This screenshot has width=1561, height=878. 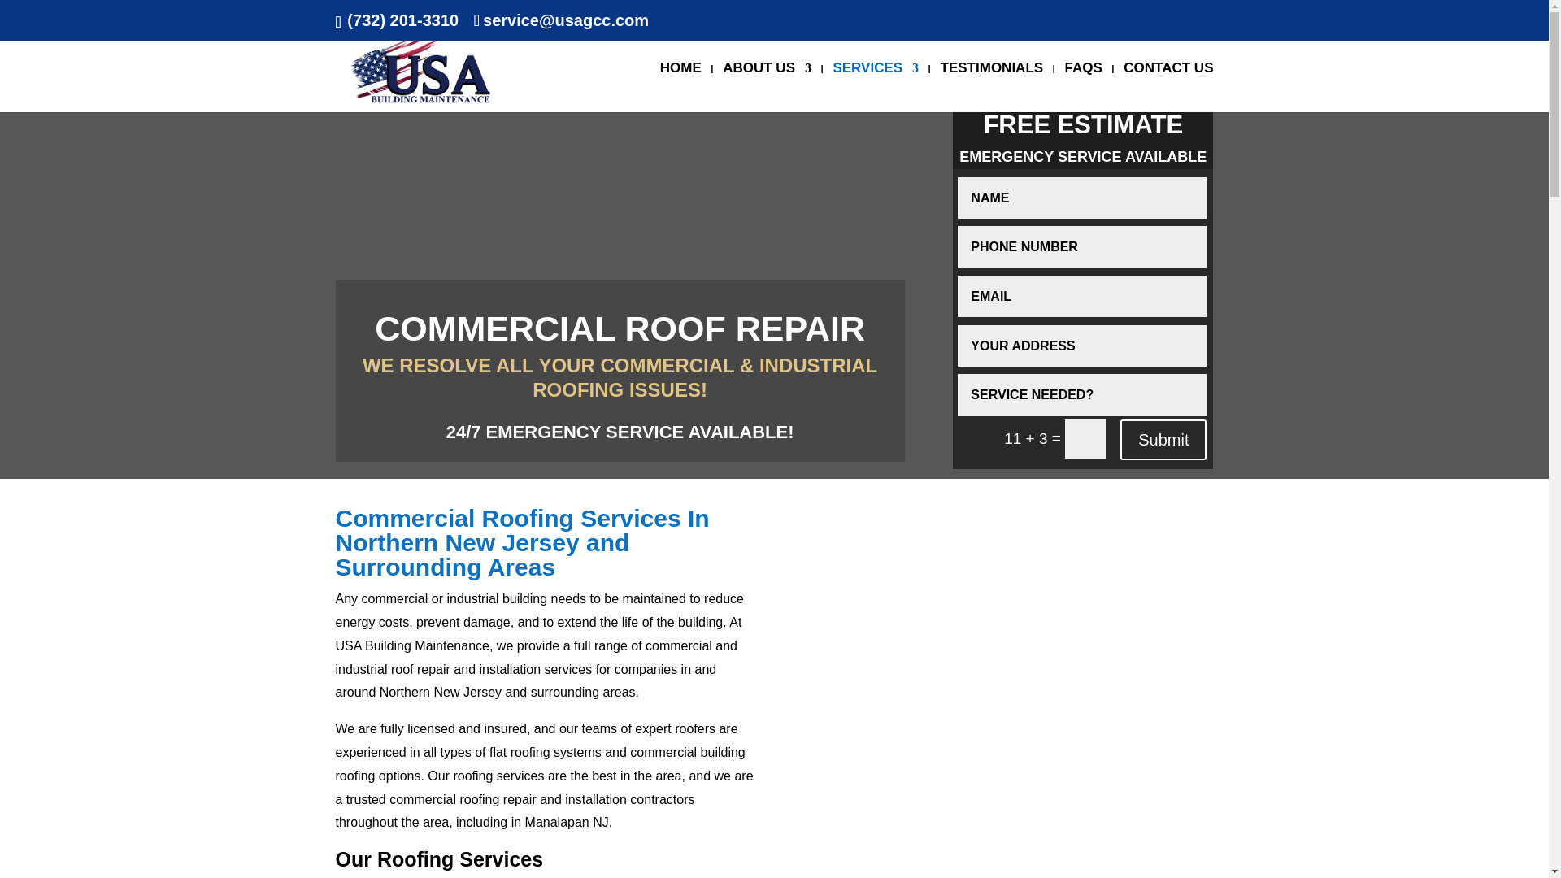 What do you see at coordinates (992, 87) in the screenshot?
I see `TESTIMONIALS` at bounding box center [992, 87].